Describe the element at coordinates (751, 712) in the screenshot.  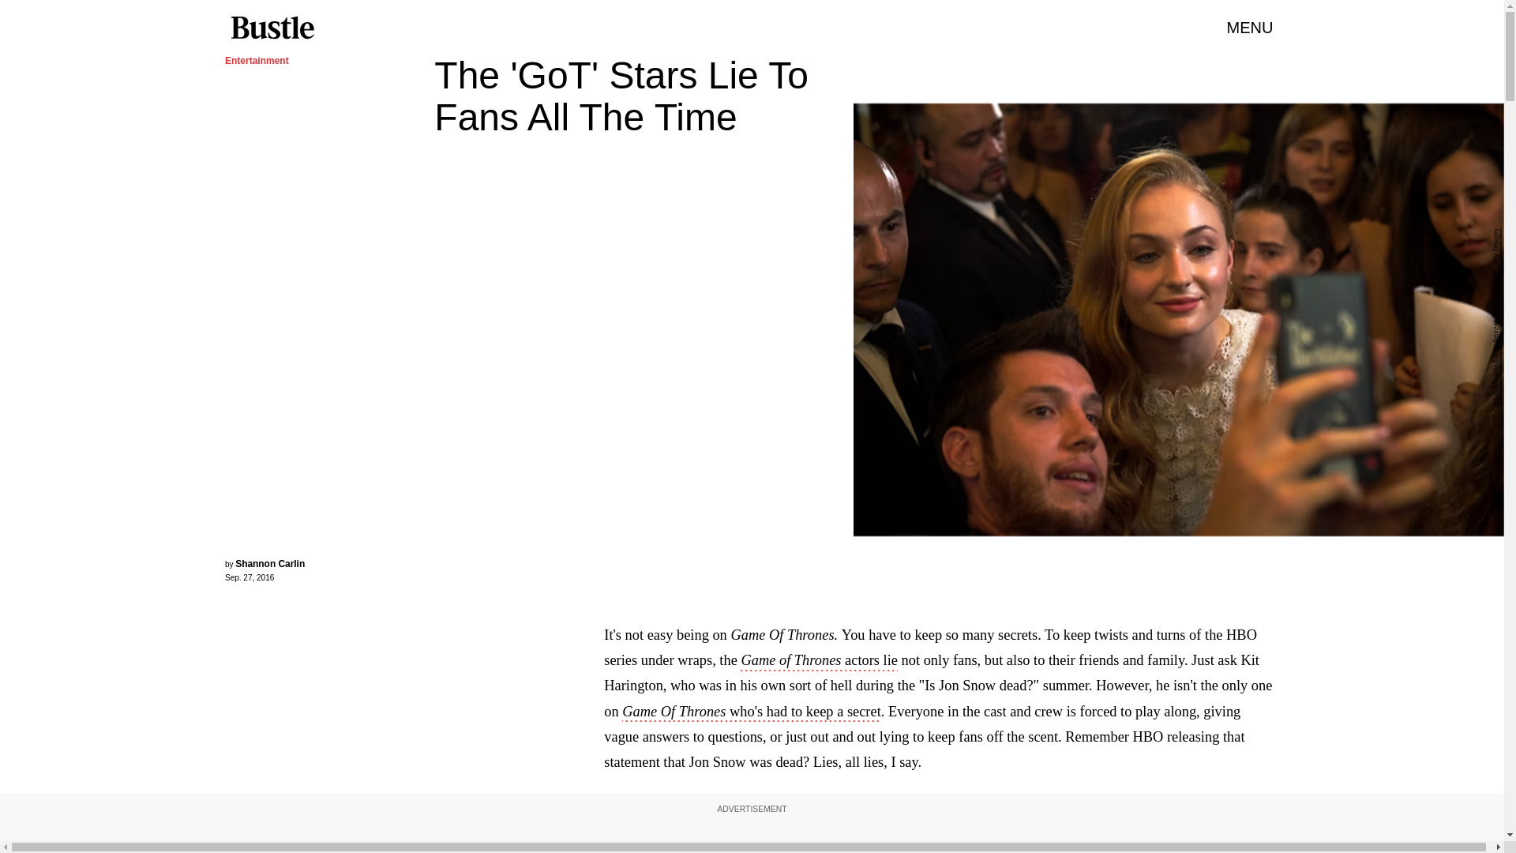
I see `Game Of Thrones who's had to keep a secret` at that location.